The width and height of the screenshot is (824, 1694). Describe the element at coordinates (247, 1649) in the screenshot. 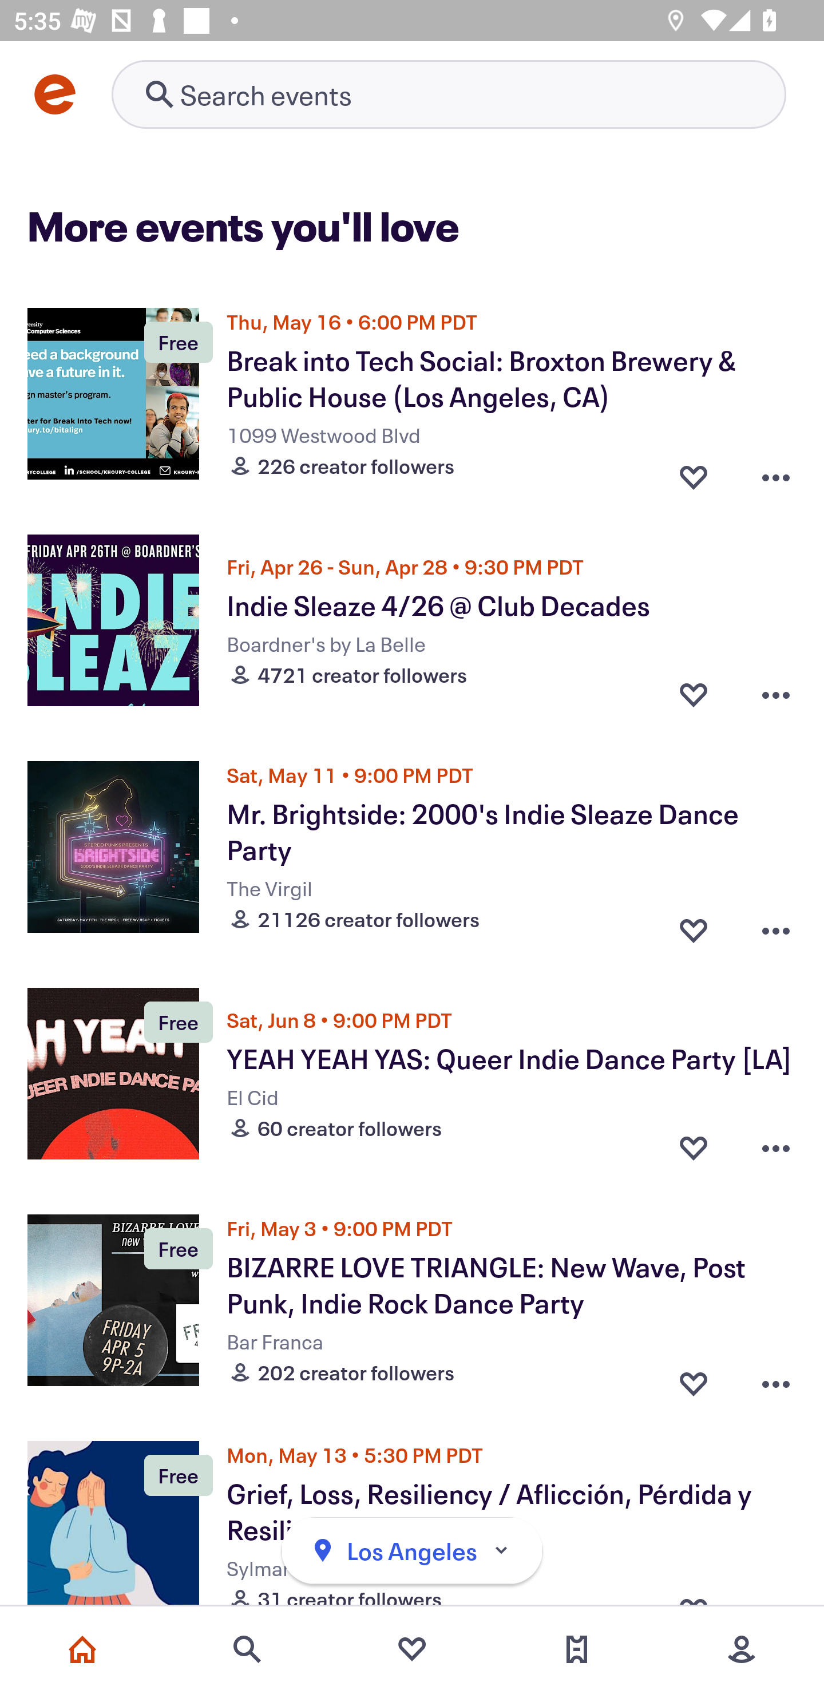

I see `Search events` at that location.